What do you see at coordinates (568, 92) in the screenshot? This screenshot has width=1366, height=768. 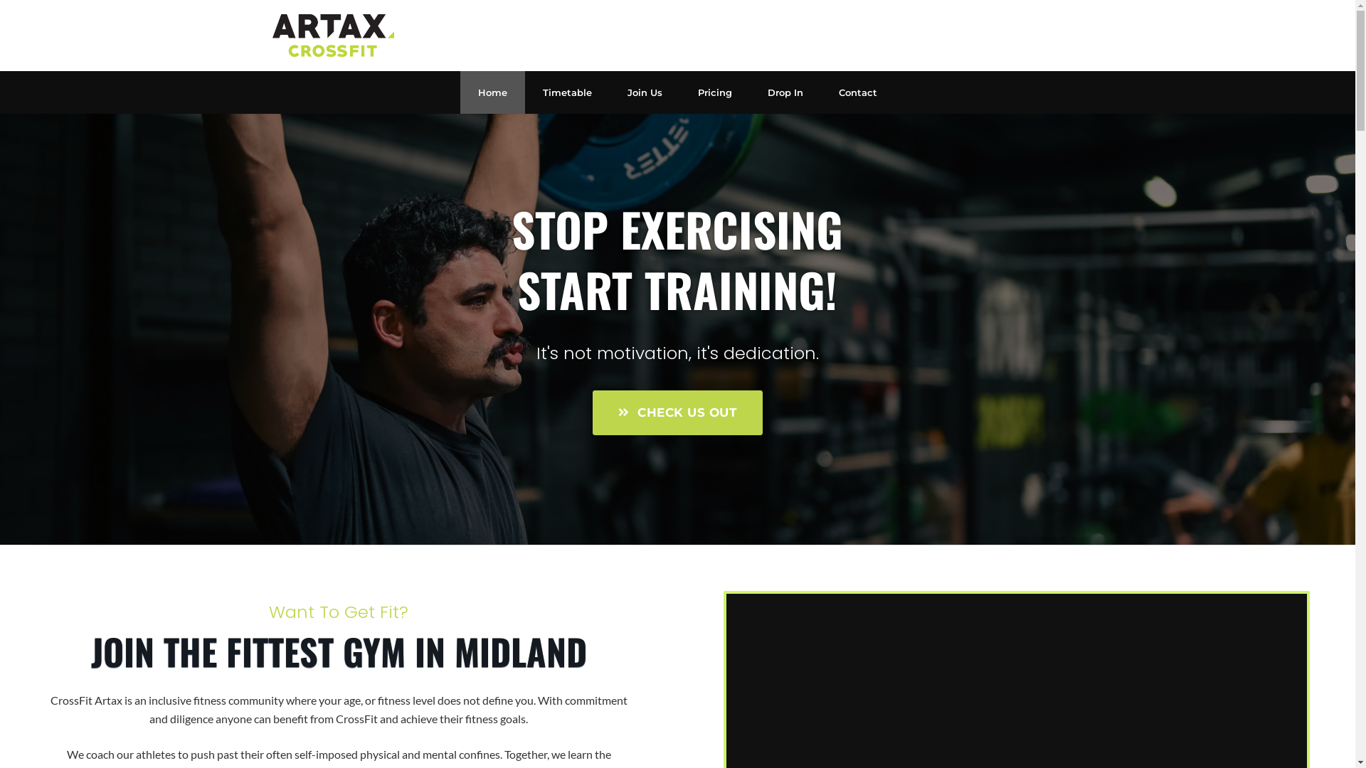 I see `Timetable` at bounding box center [568, 92].